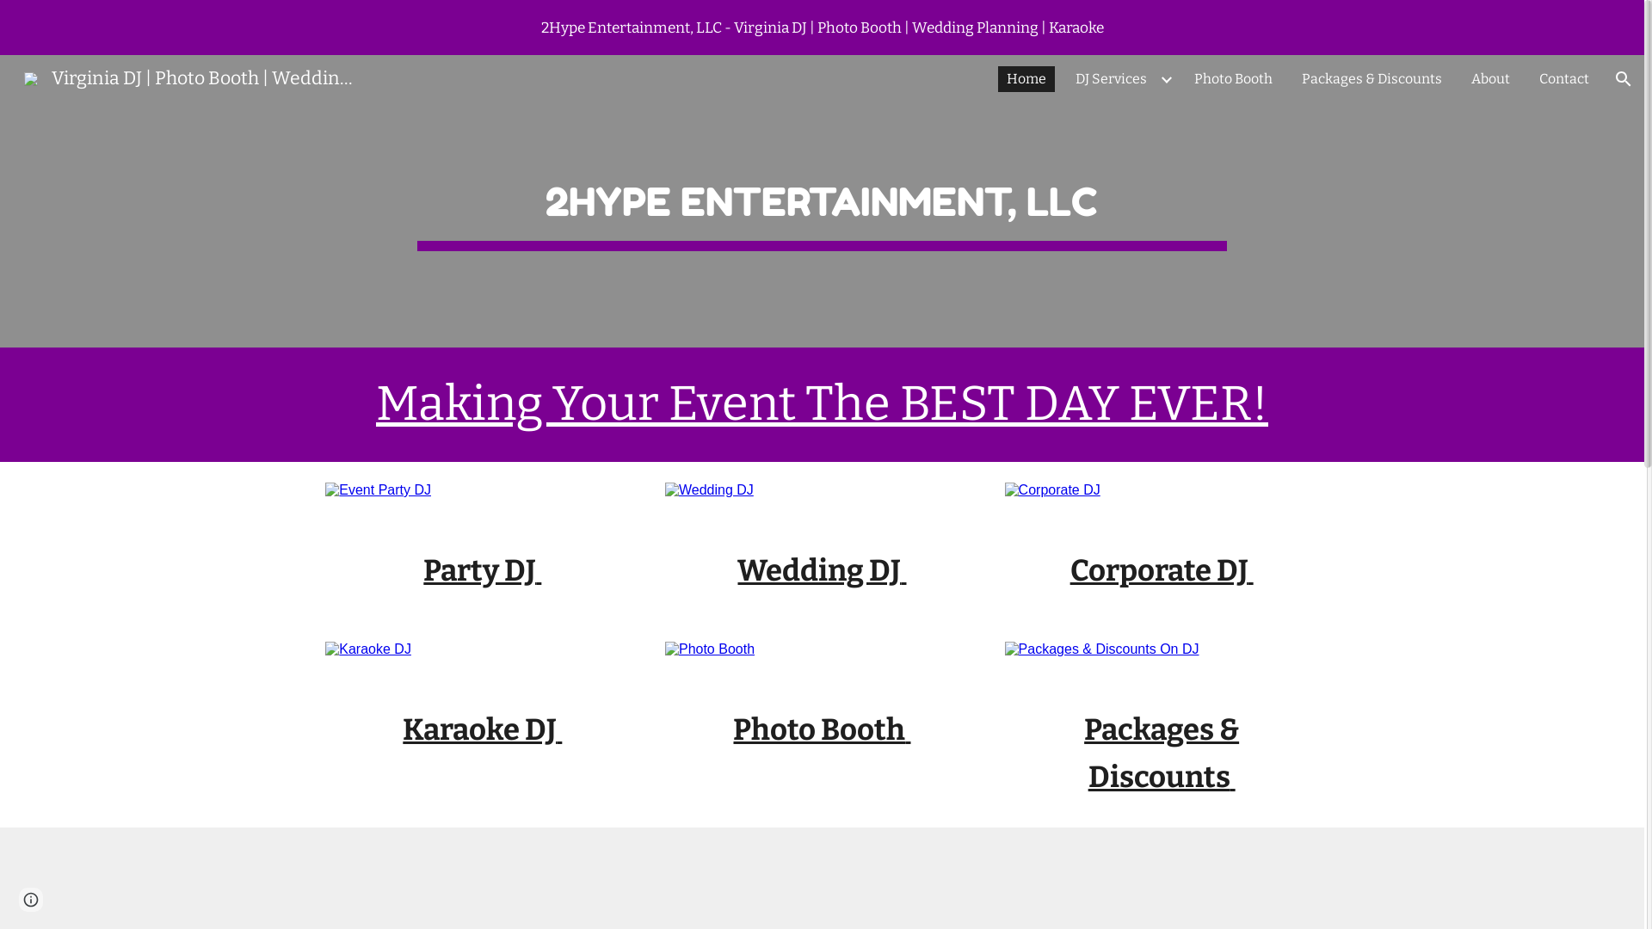 This screenshot has height=929, width=1652. I want to click on DJ Services, so click(1112, 79).